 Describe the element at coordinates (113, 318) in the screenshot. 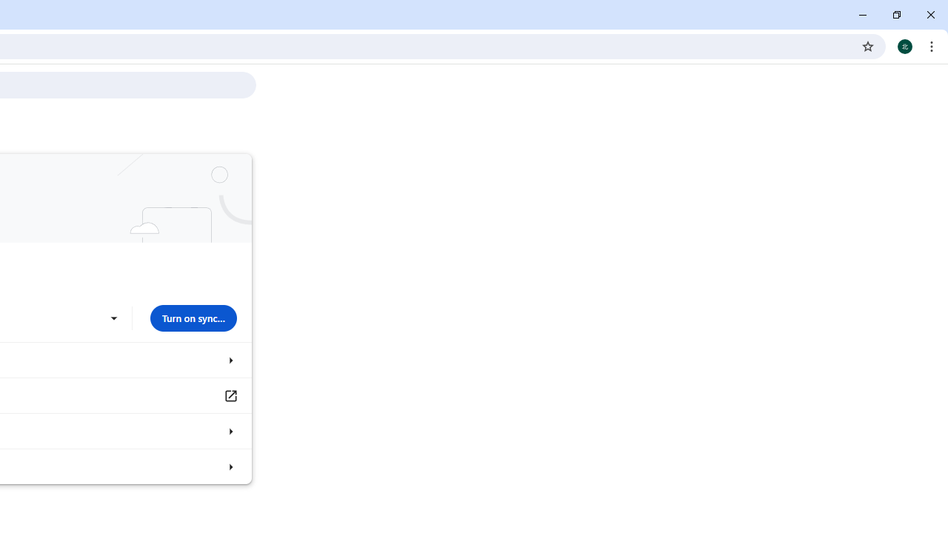

I see `Use another account` at that location.